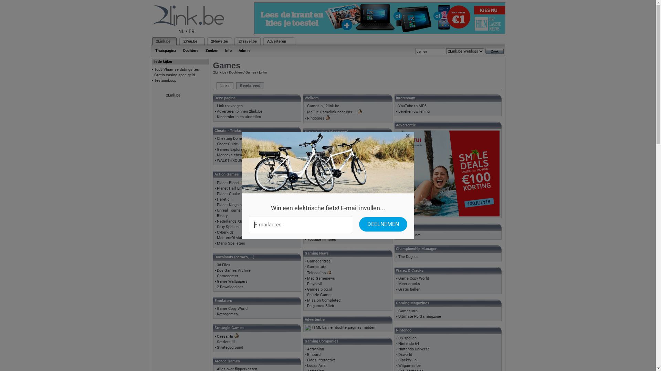  What do you see at coordinates (234, 271) in the screenshot?
I see `Dos Games Archive` at bounding box center [234, 271].